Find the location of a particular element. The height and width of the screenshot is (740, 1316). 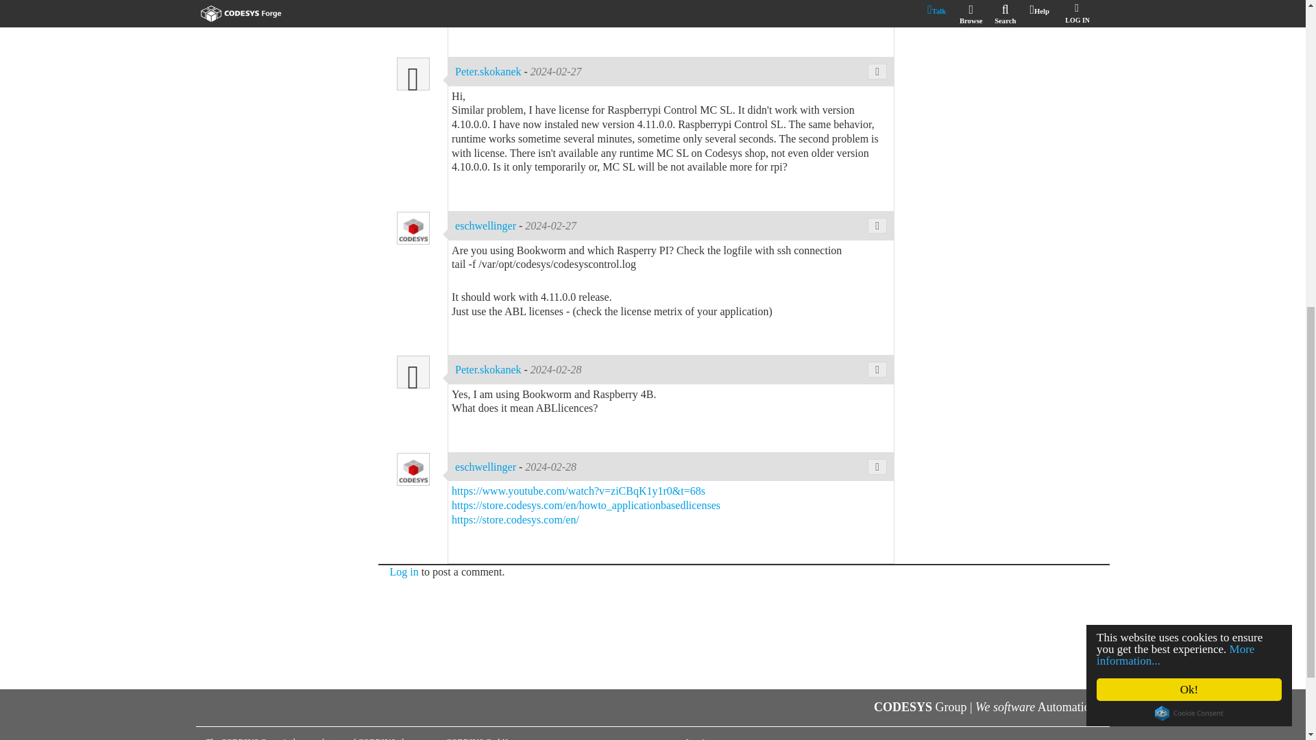

Tue Feb 27, 2024 01:32 PM UTC is located at coordinates (555, 71).